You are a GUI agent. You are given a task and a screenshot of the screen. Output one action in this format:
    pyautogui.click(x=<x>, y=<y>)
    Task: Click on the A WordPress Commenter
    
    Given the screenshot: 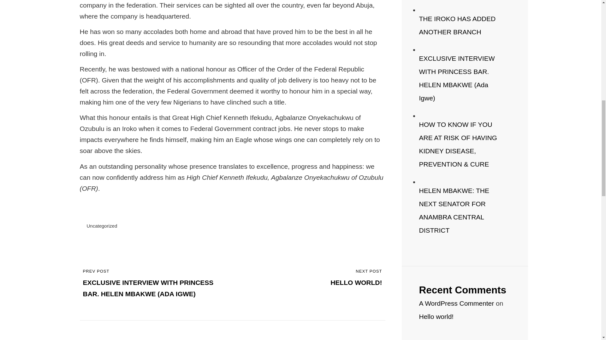 What is the action you would take?
    pyautogui.click(x=457, y=303)
    